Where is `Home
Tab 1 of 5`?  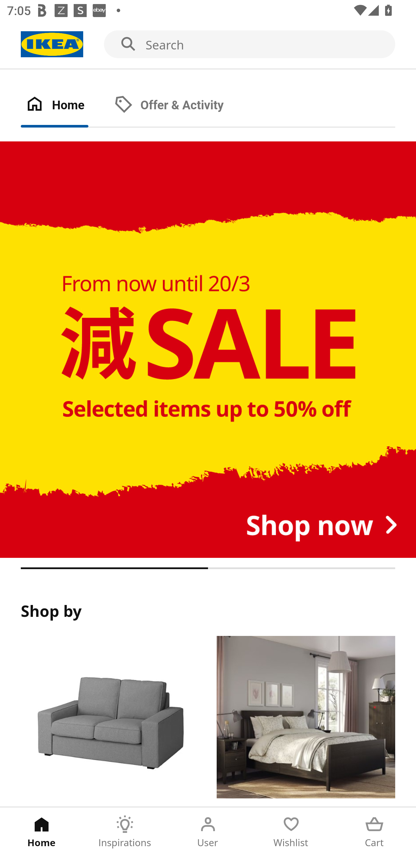
Home
Tab 1 of 5 is located at coordinates (42, 832).